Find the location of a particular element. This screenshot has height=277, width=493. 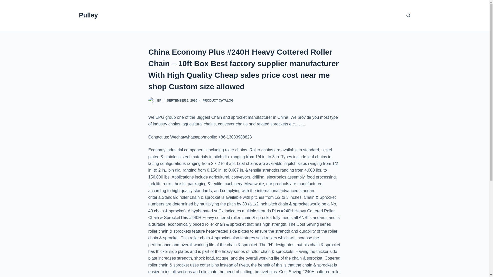

Posts by ep is located at coordinates (159, 100).